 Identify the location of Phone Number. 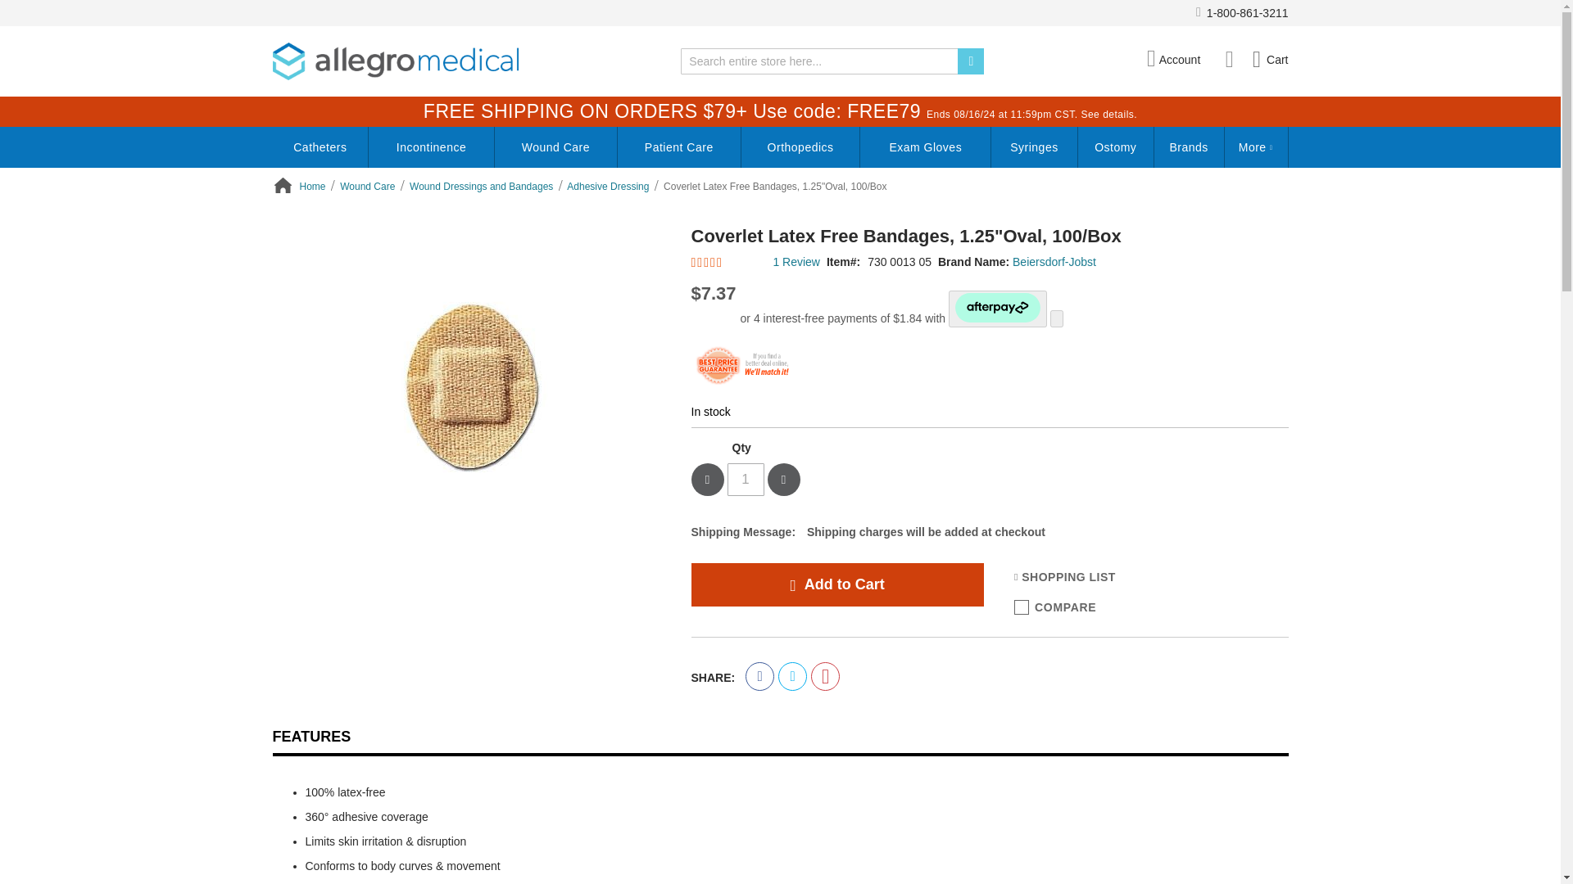
(1242, 13).